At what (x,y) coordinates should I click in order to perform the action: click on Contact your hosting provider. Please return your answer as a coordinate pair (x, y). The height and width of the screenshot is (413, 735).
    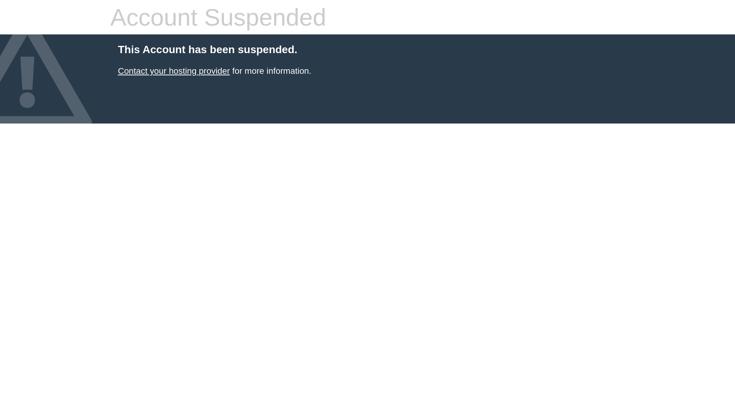
    Looking at the image, I should click on (174, 71).